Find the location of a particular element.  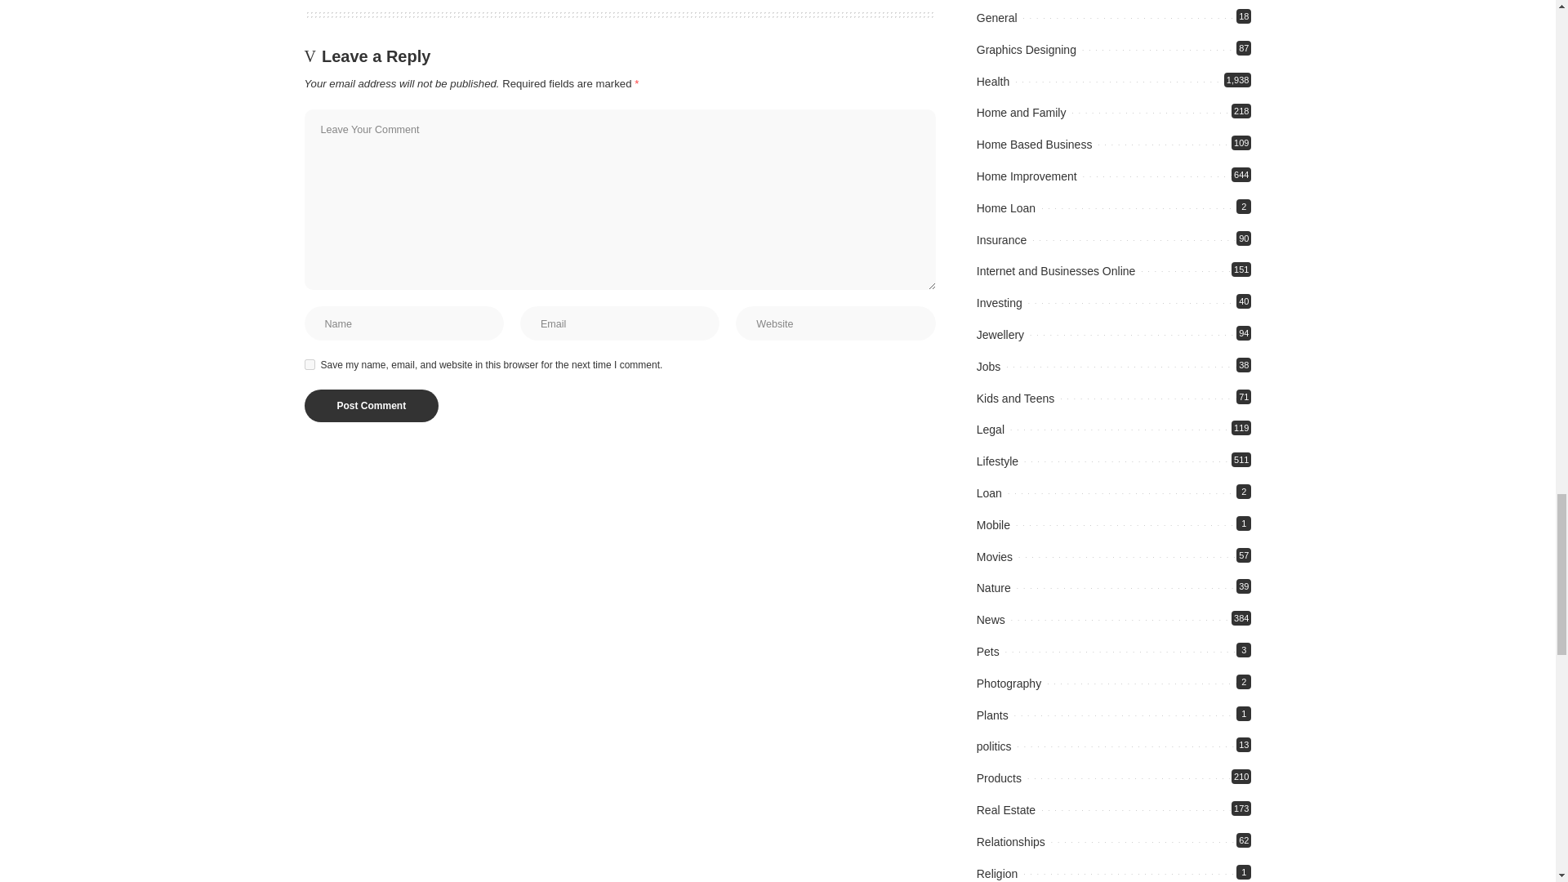

Post Comment is located at coordinates (371, 406).